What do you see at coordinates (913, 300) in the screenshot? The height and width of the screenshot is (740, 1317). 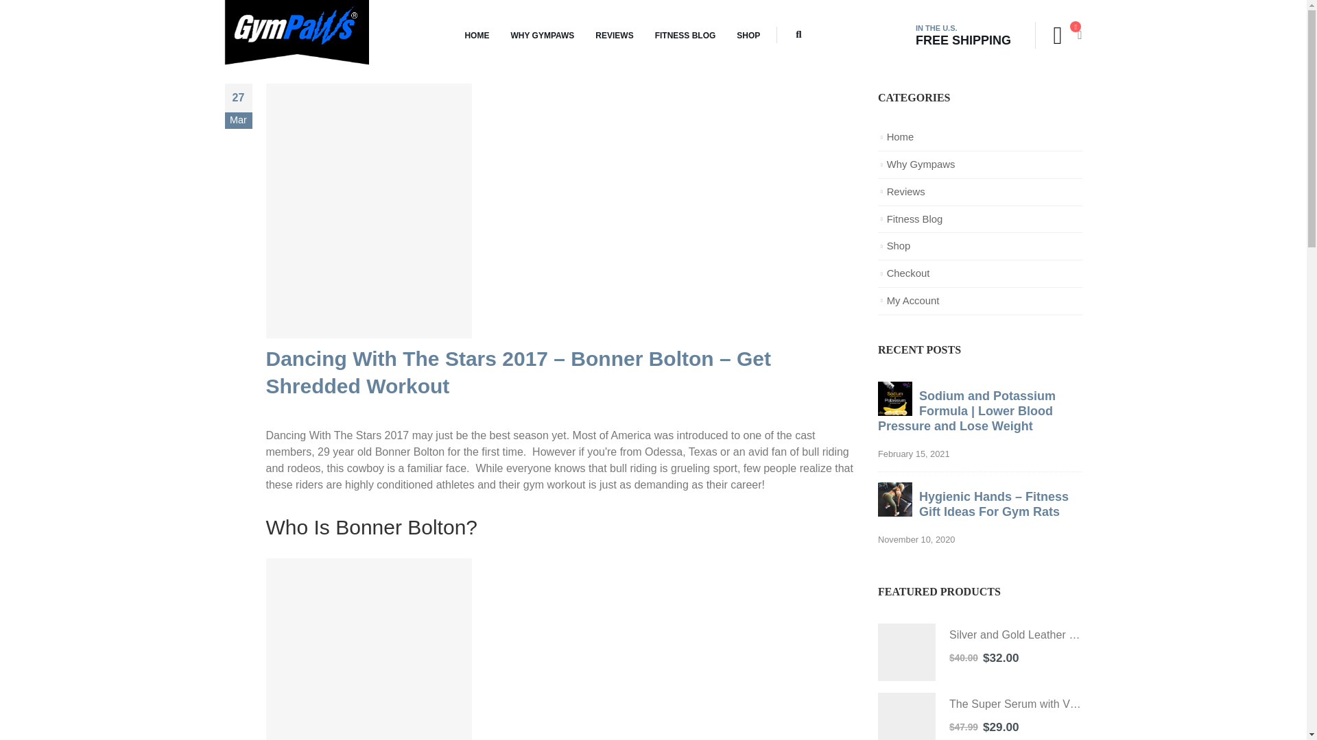 I see `My Account` at bounding box center [913, 300].